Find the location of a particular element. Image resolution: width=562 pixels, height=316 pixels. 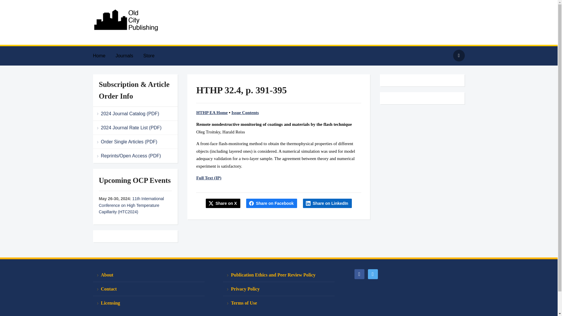

twitter is located at coordinates (372, 273).